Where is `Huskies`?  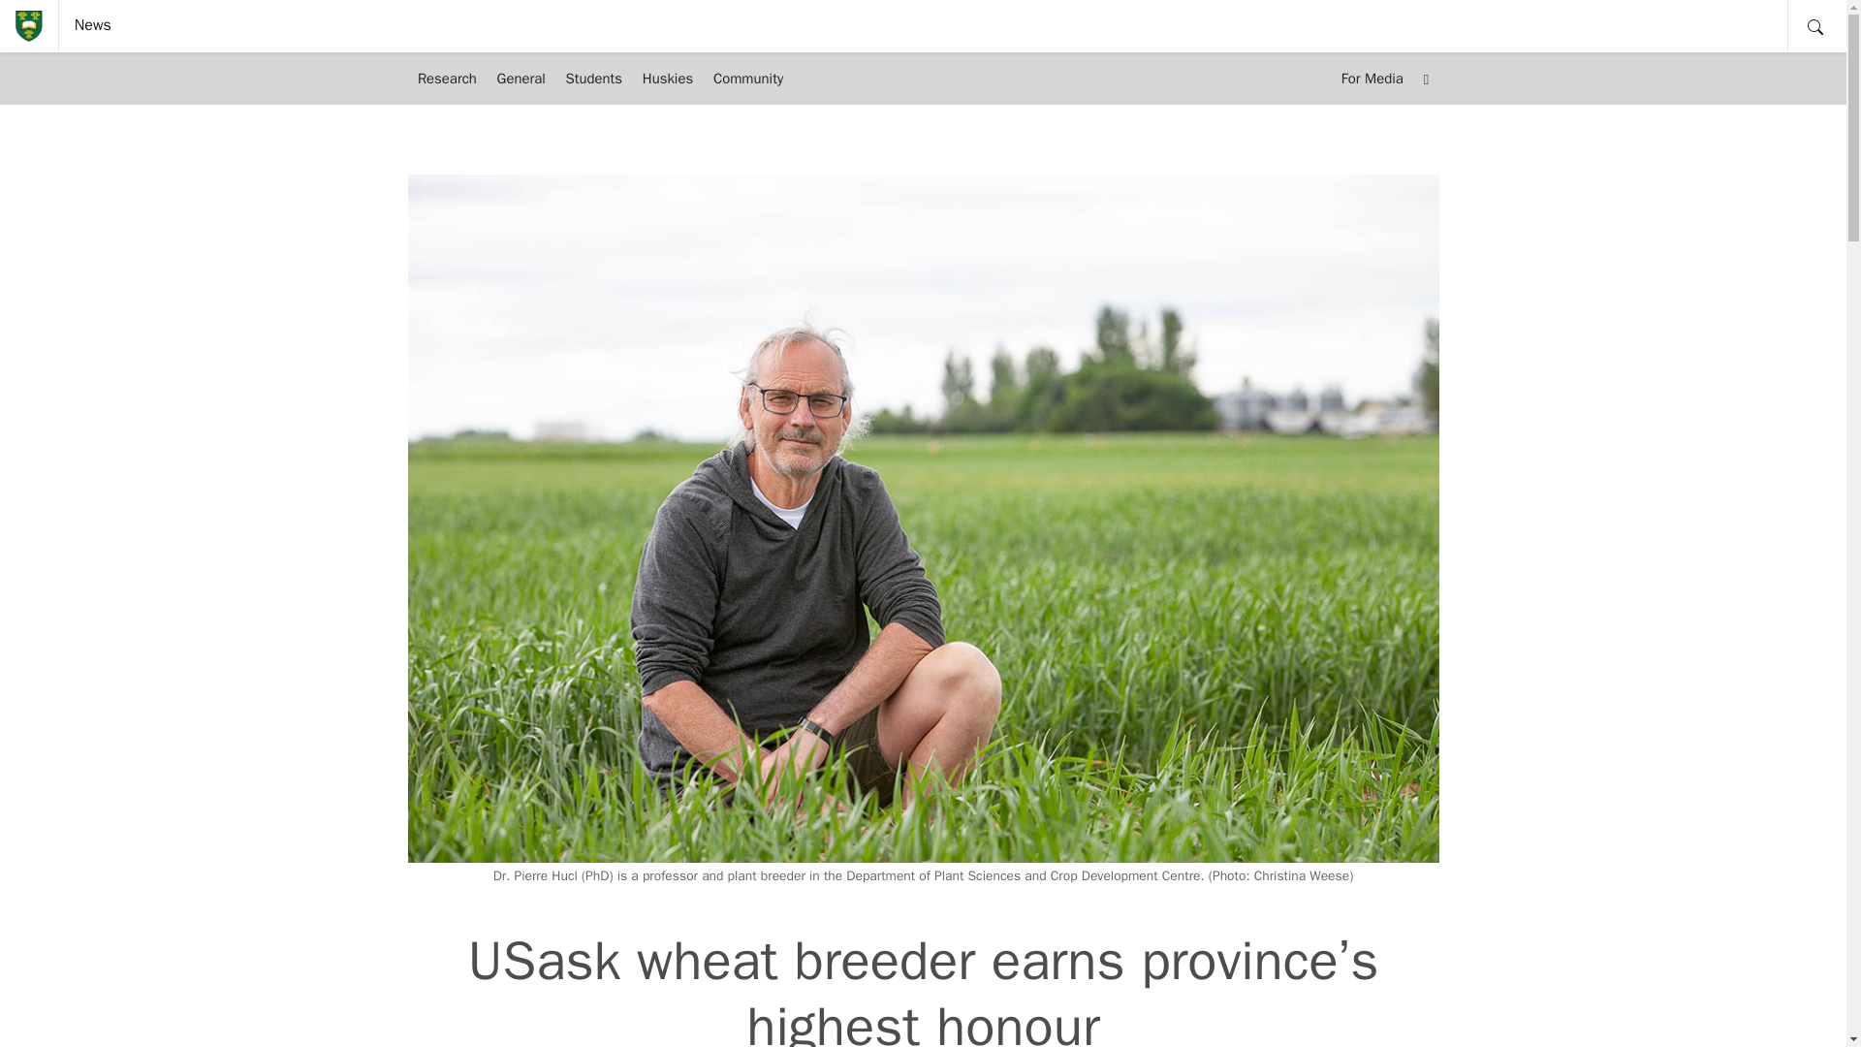 Huskies is located at coordinates (667, 79).